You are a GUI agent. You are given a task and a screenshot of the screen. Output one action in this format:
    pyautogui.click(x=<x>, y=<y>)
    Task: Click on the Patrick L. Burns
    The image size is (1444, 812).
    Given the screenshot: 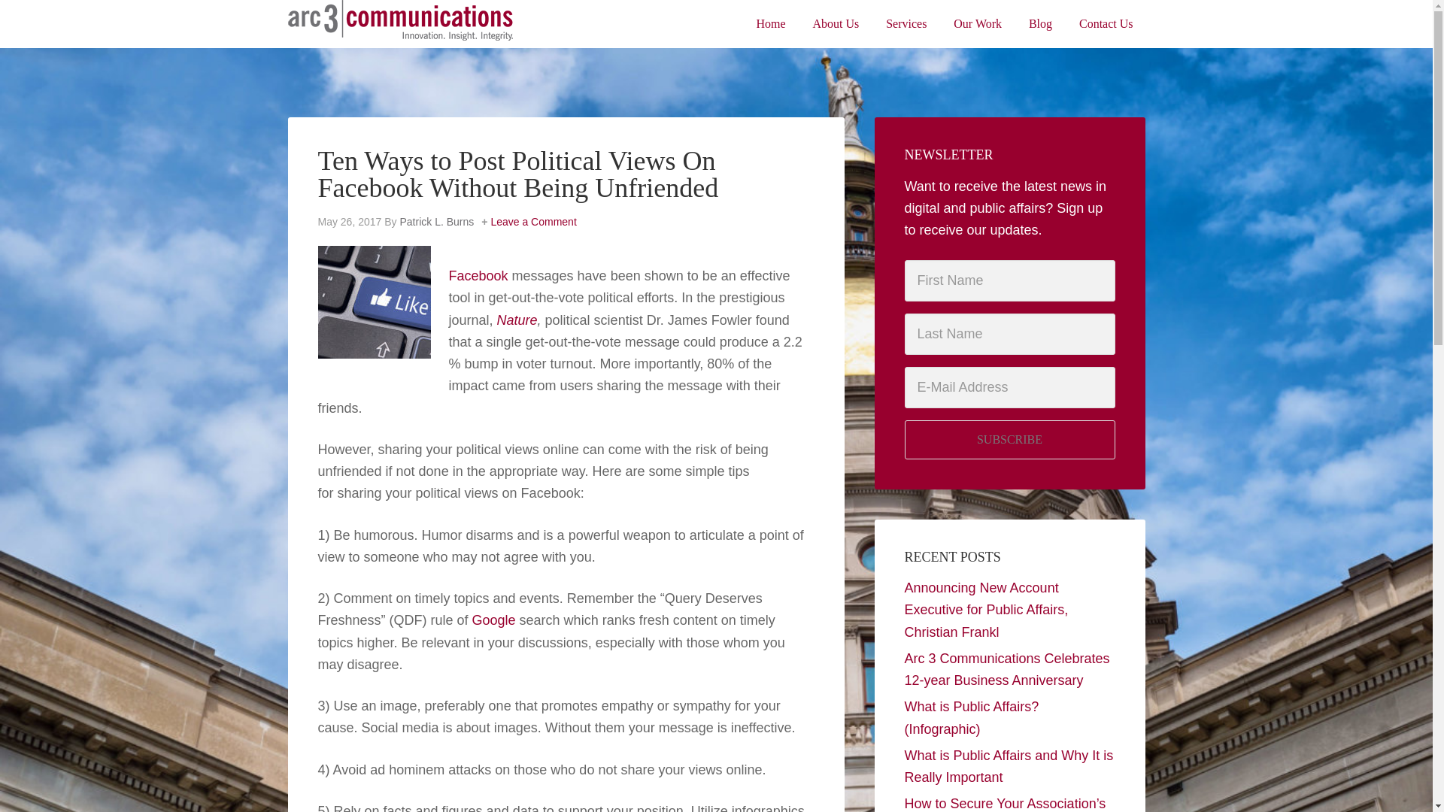 What is the action you would take?
    pyautogui.click(x=436, y=222)
    